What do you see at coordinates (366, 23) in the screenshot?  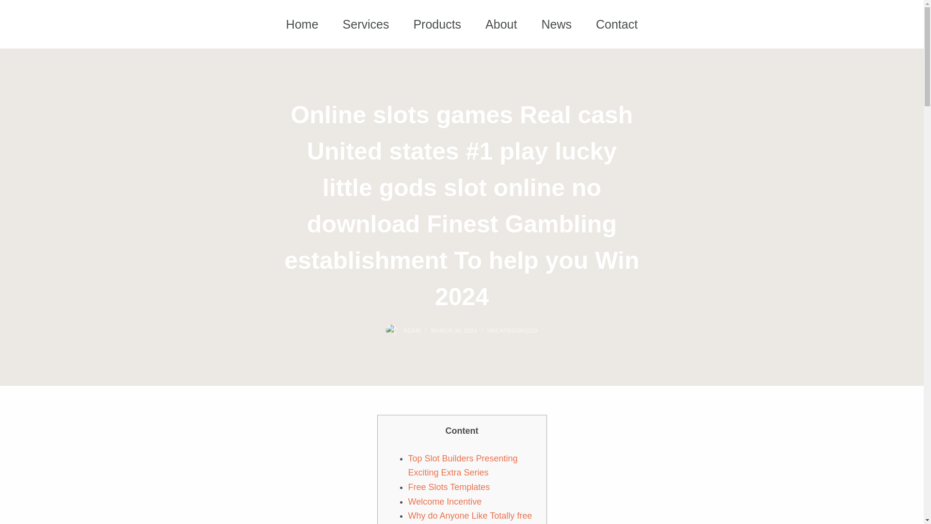 I see `Services` at bounding box center [366, 23].